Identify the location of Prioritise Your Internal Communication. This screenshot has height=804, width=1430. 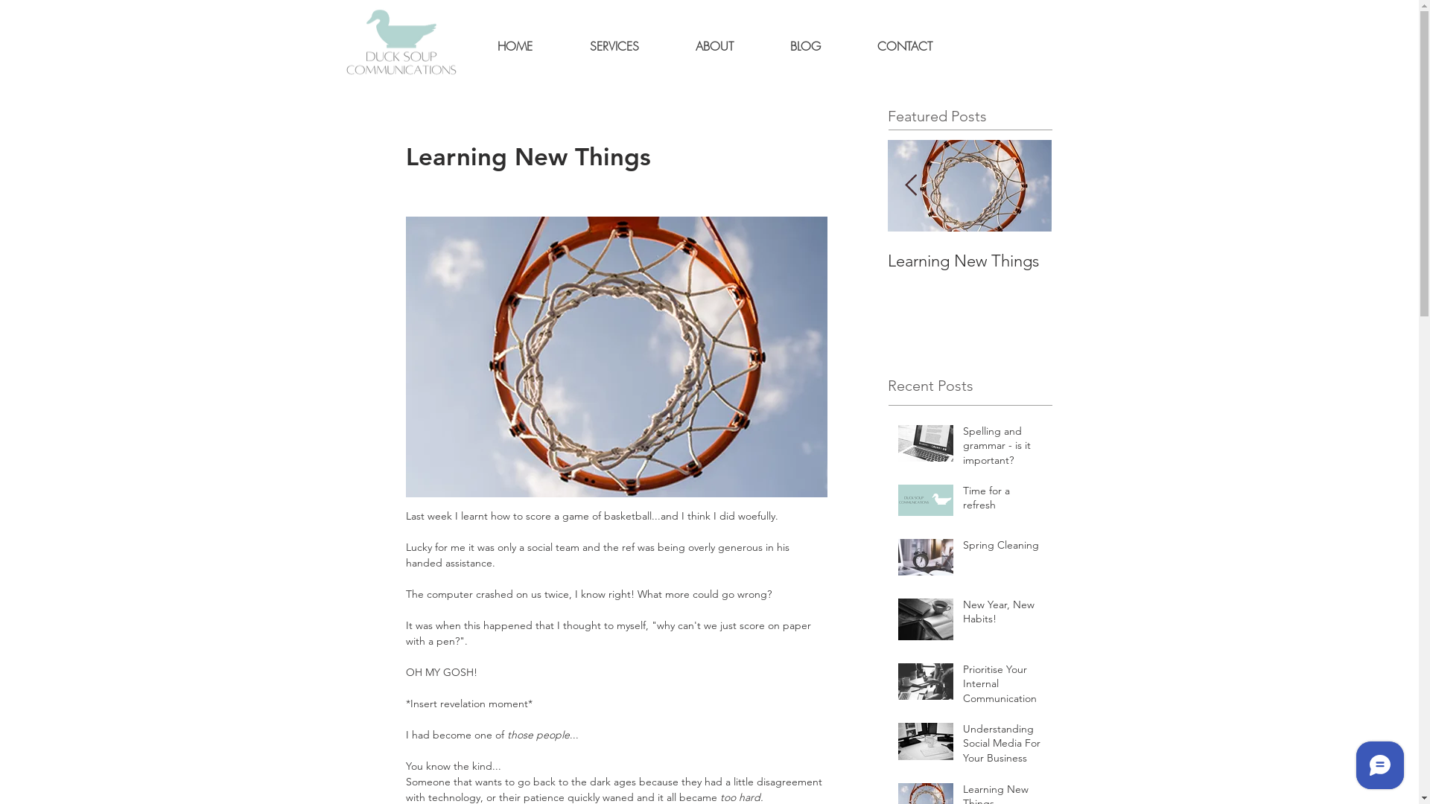
(642, 271).